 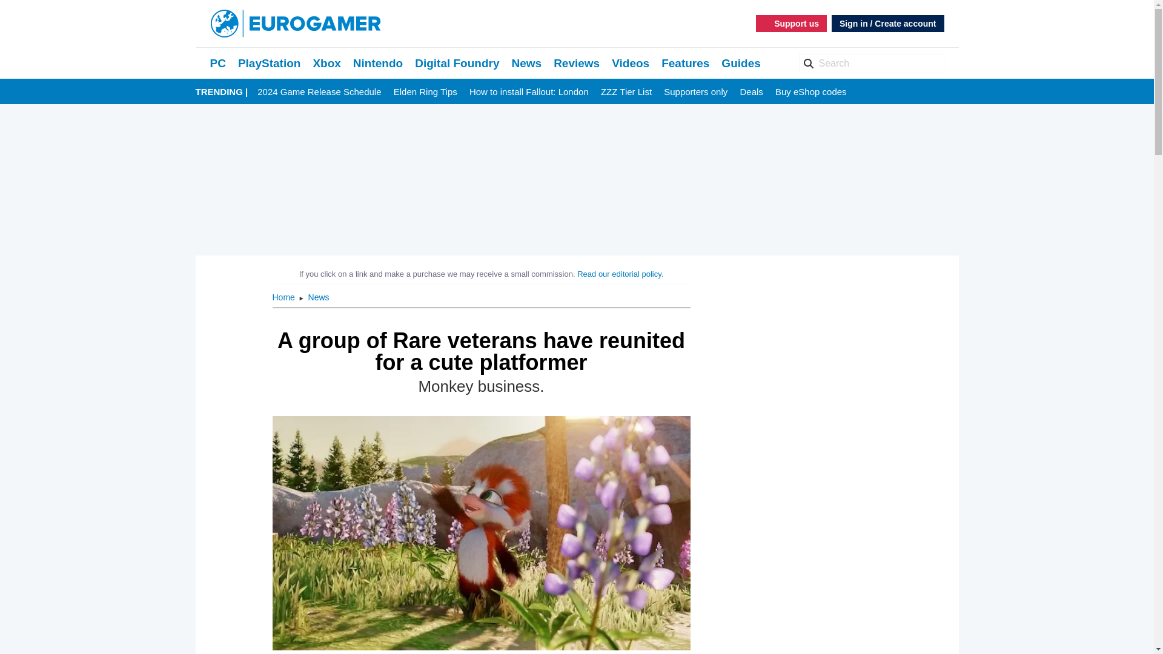 What do you see at coordinates (740, 63) in the screenshot?
I see `Guides` at bounding box center [740, 63].